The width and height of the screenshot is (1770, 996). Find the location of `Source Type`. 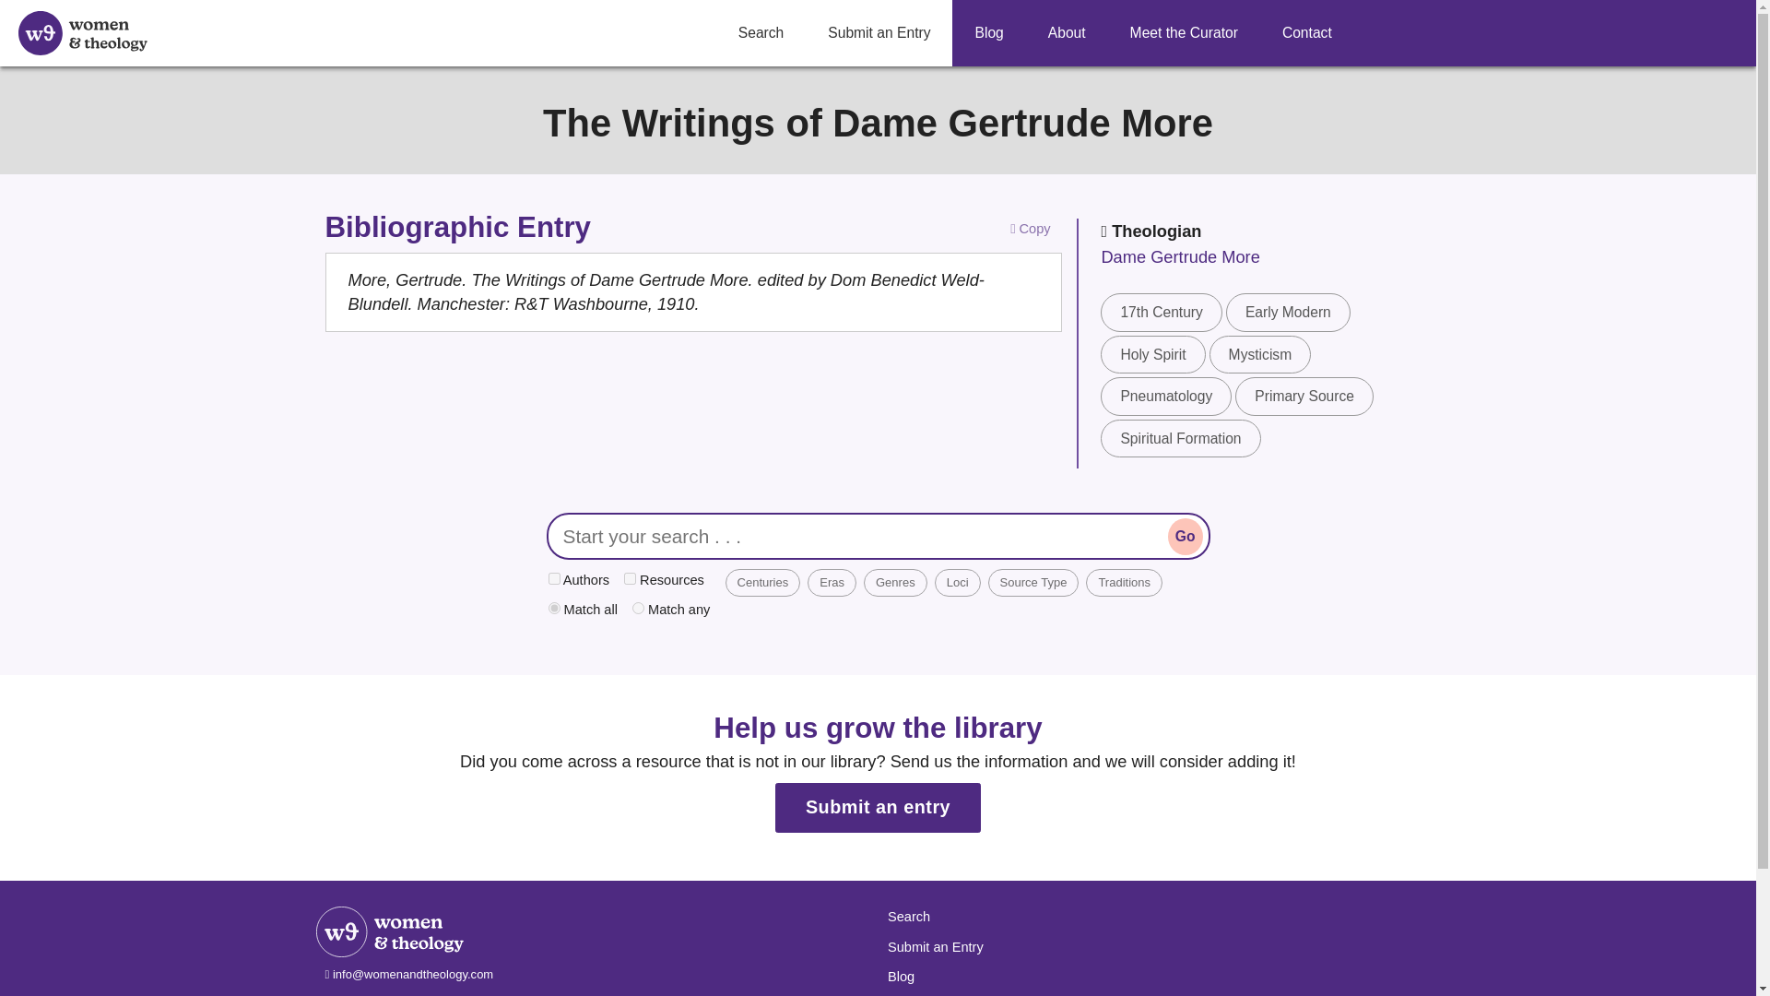

Source Type is located at coordinates (1033, 582).